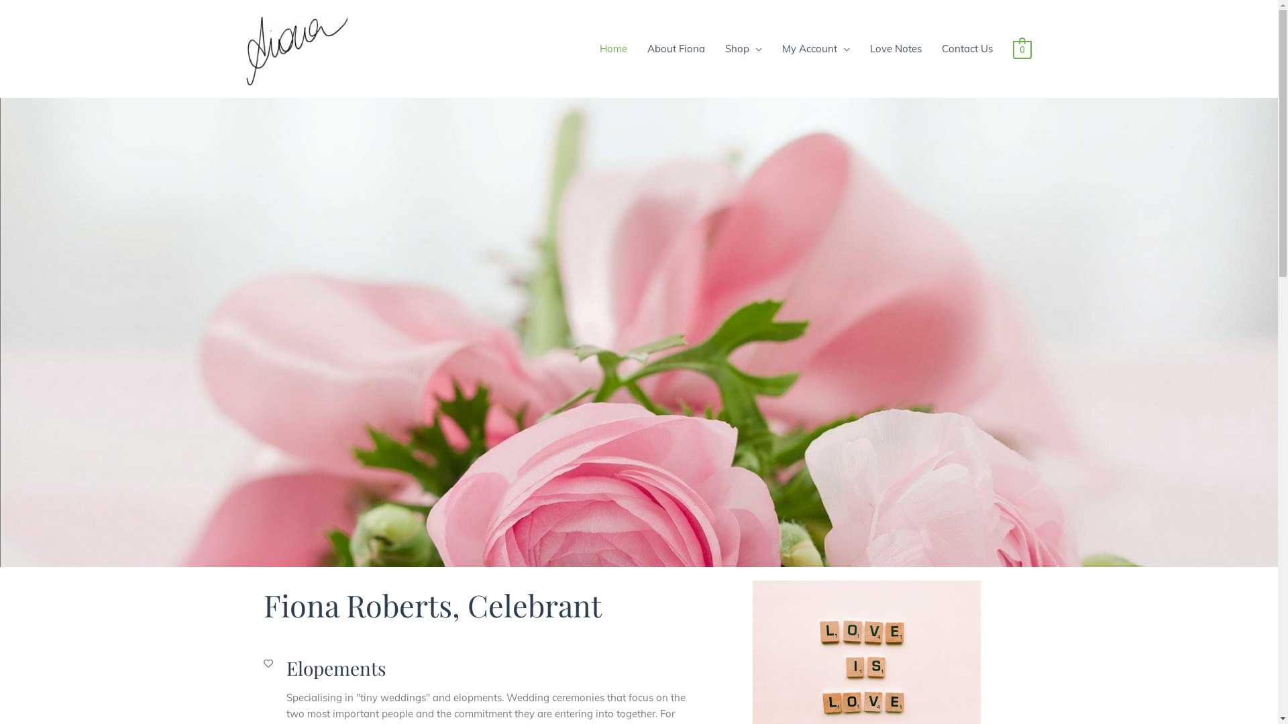 This screenshot has width=1288, height=724. Describe the element at coordinates (743, 49) in the screenshot. I see `Shop` at that location.